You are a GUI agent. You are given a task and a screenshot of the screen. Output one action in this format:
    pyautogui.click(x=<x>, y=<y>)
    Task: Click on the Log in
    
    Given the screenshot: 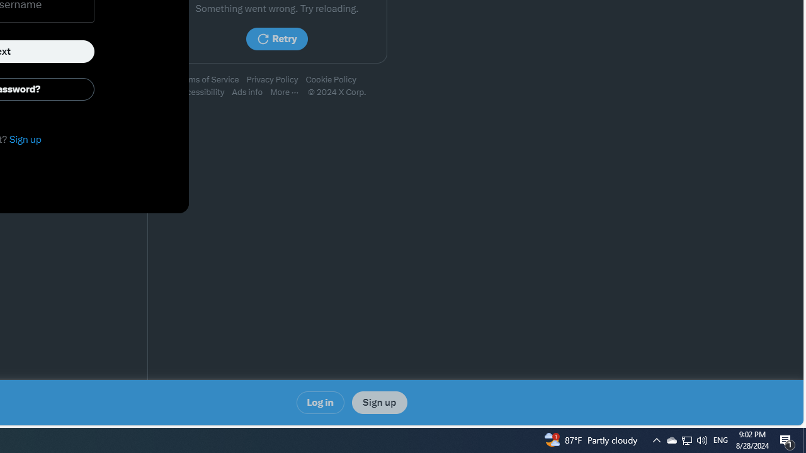 What is the action you would take?
    pyautogui.click(x=320, y=403)
    